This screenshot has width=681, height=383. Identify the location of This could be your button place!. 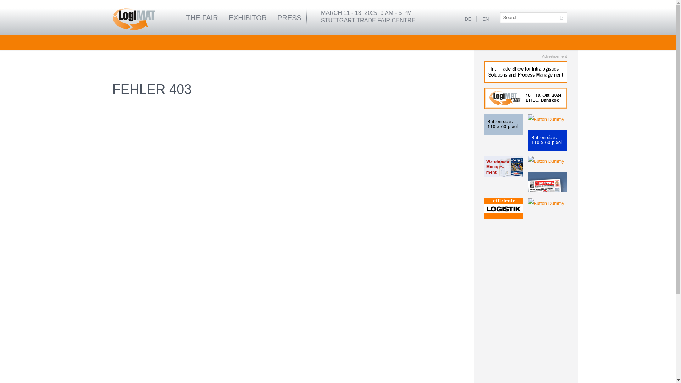
(546, 204).